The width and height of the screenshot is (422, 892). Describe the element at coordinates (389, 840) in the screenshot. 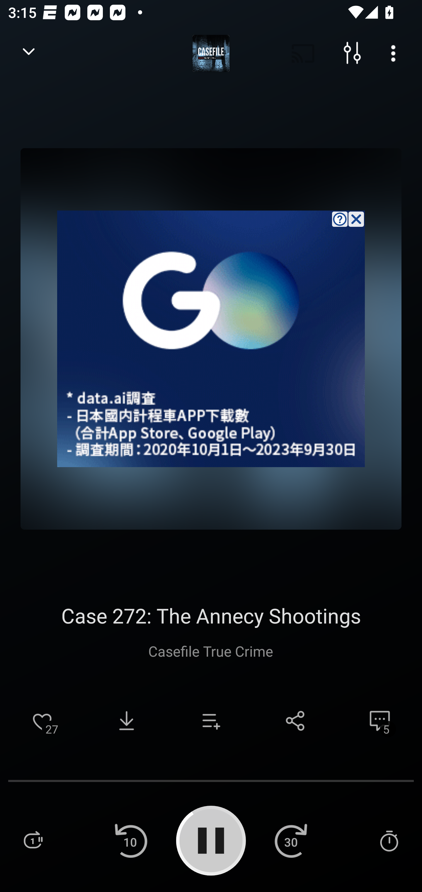

I see `Sleep Timer ` at that location.